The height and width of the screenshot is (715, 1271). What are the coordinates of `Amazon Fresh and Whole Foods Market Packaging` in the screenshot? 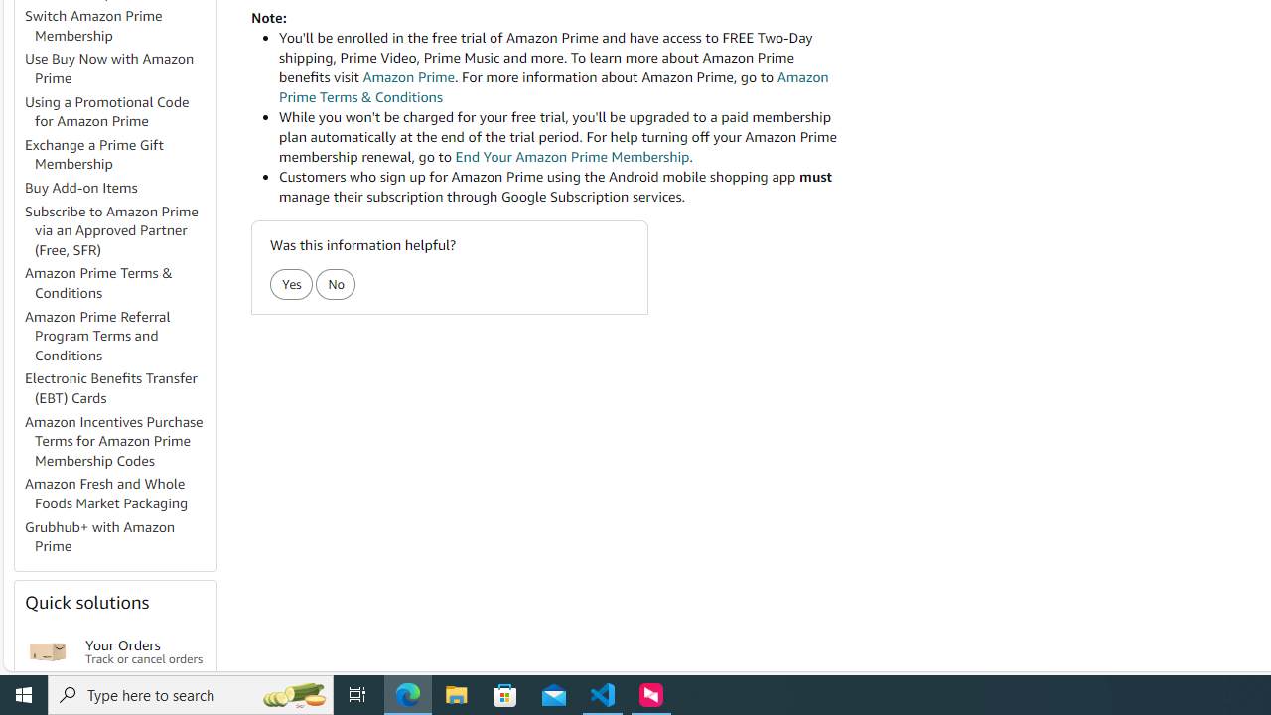 It's located at (106, 494).